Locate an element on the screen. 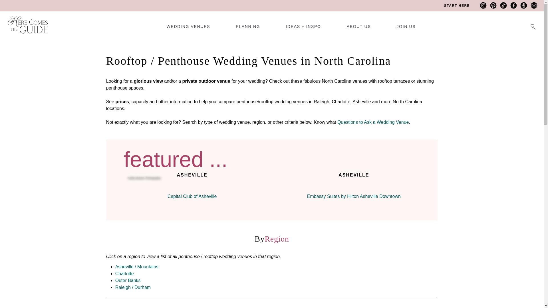 The width and height of the screenshot is (548, 308). START HERE is located at coordinates (457, 6).